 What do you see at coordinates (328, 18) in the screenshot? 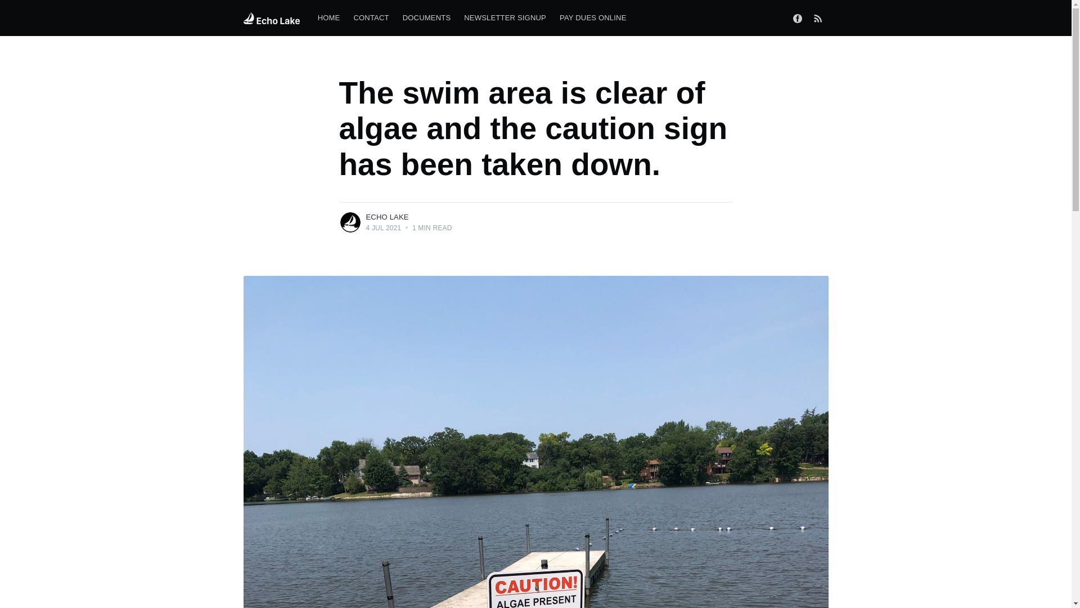
I see `HOME` at bounding box center [328, 18].